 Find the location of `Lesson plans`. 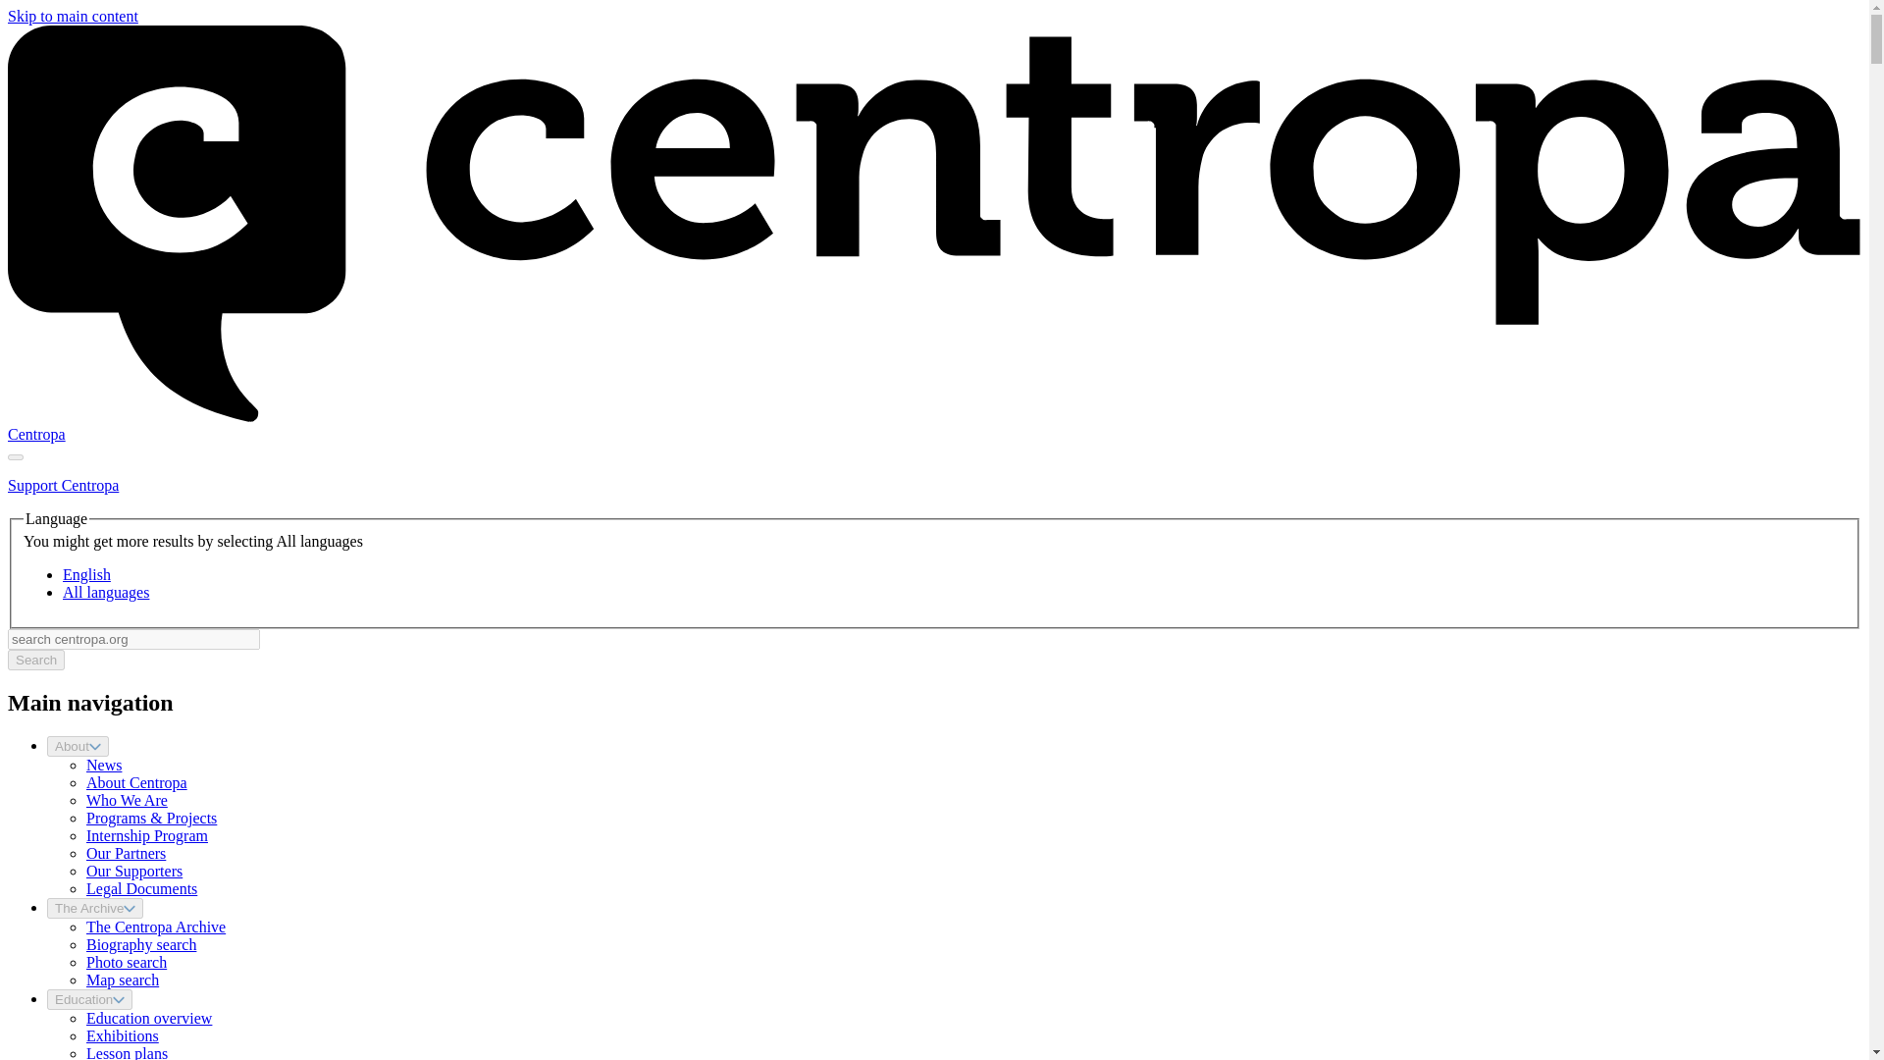

Lesson plans is located at coordinates (127, 1052).